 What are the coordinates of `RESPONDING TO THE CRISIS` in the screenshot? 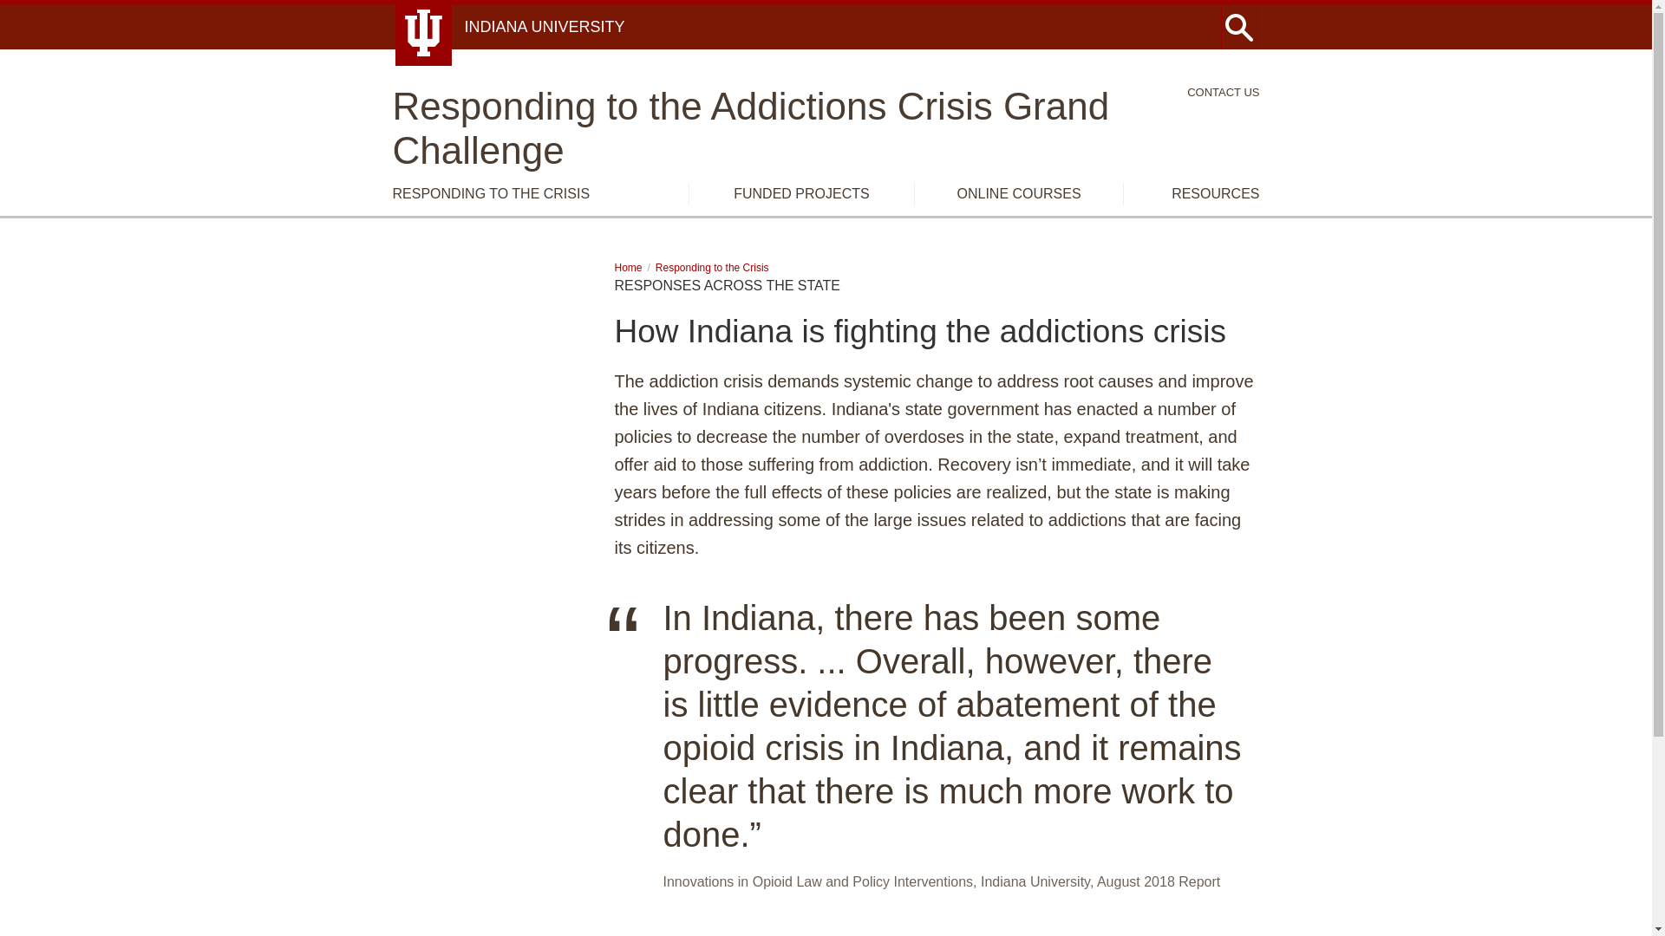 It's located at (490, 193).